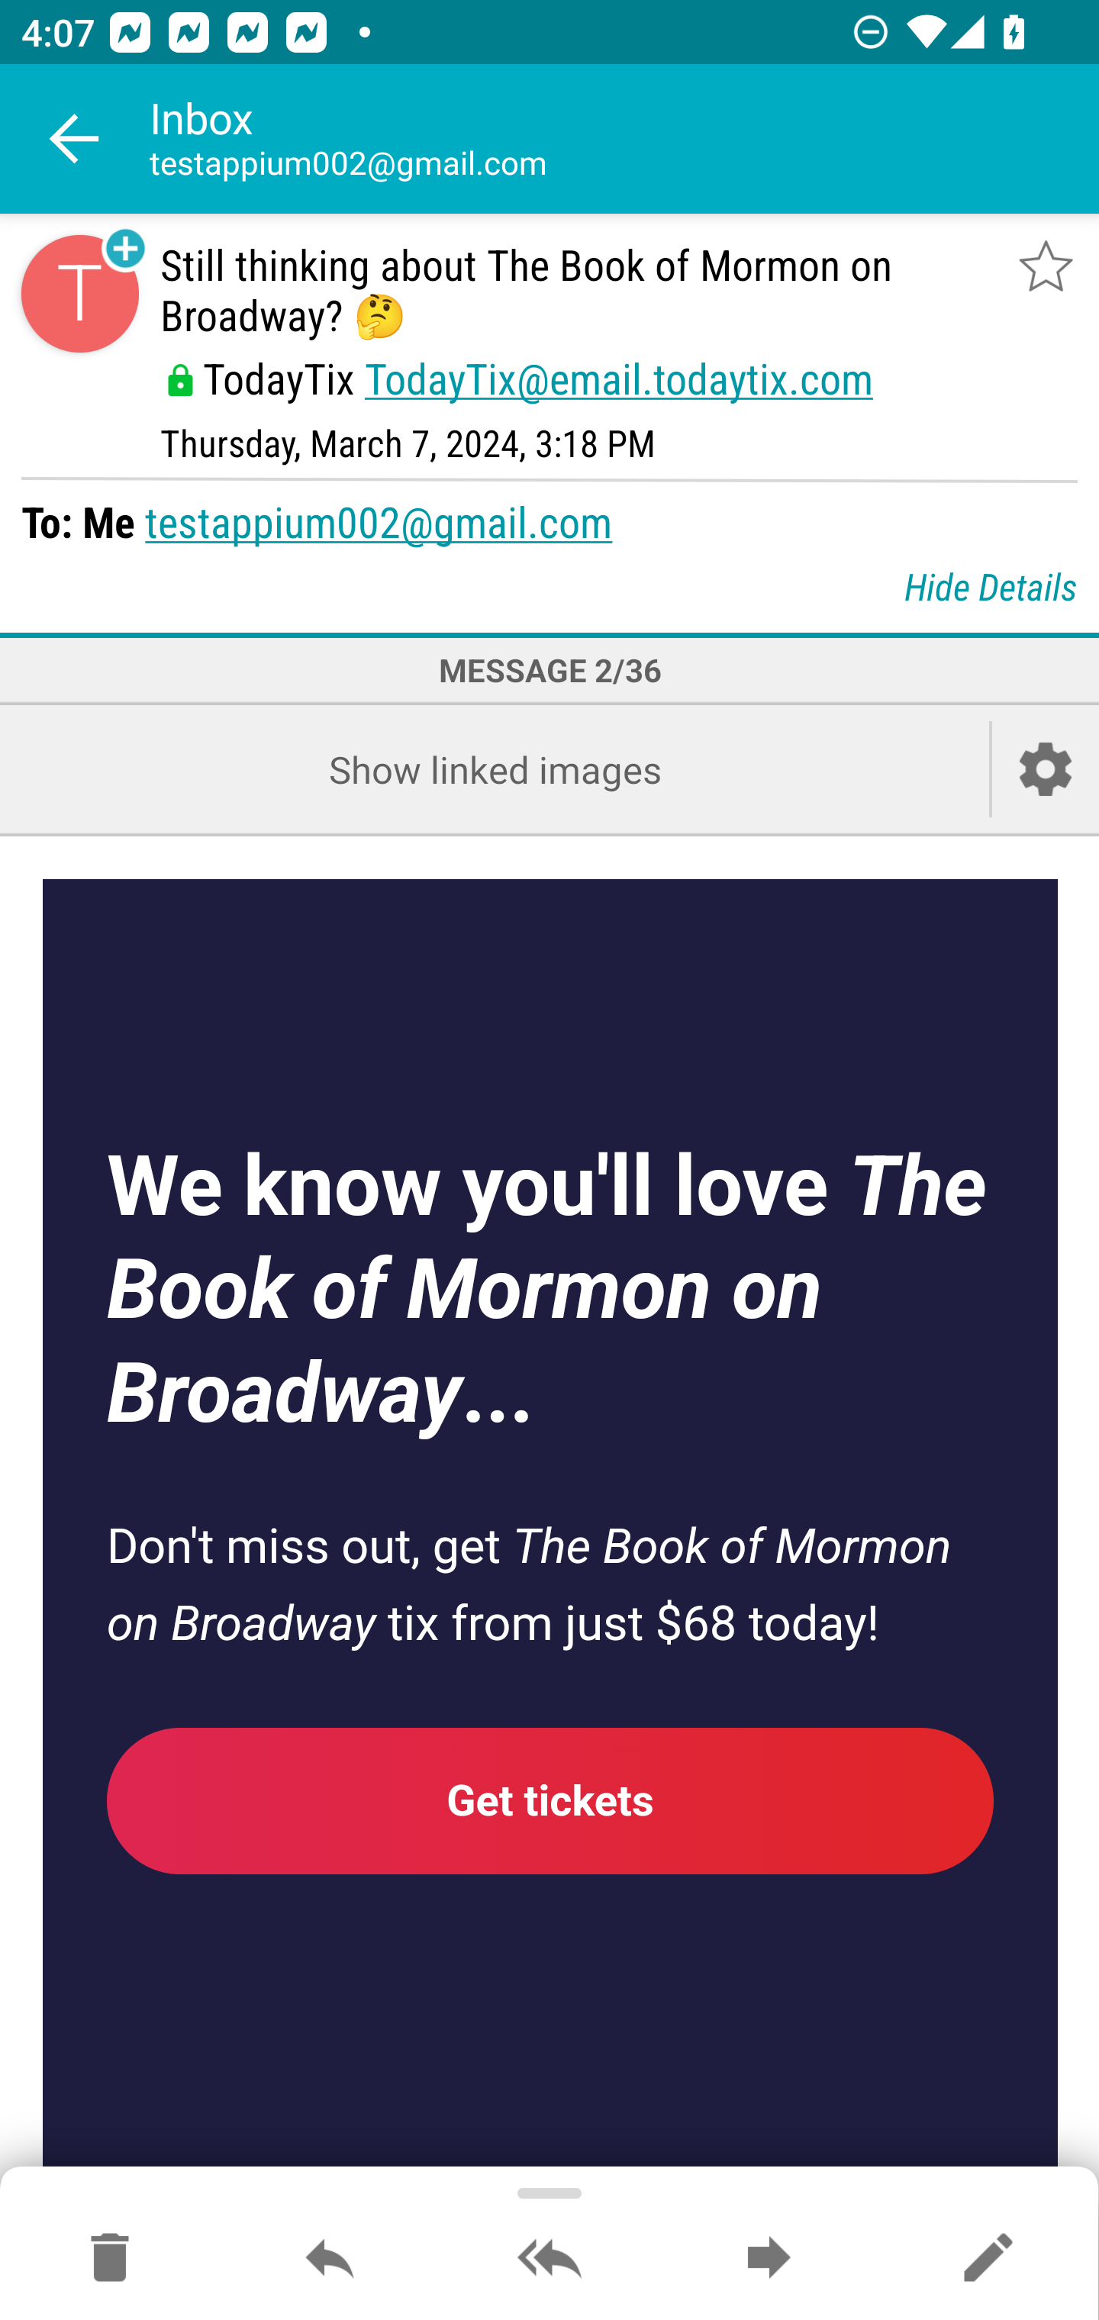  Describe the element at coordinates (110, 2259) in the screenshot. I see `Move to Deleted` at that location.